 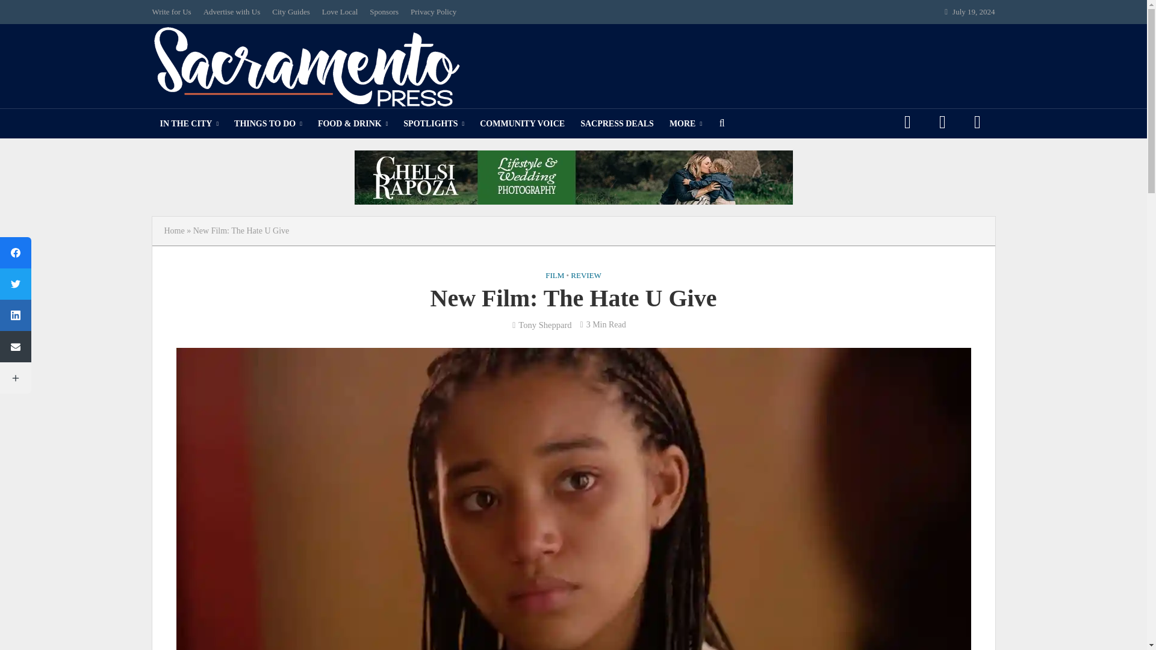 What do you see at coordinates (232, 12) in the screenshot?
I see `Advertise with Us` at bounding box center [232, 12].